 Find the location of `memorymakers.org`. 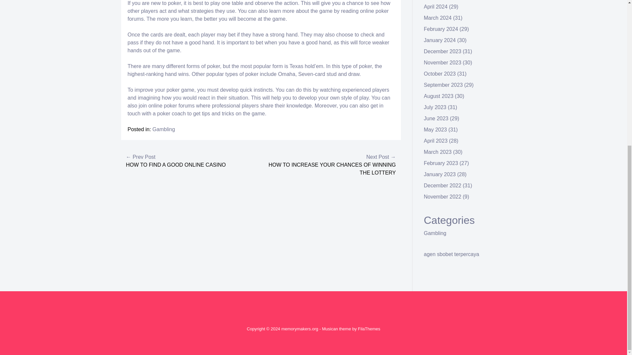

memorymakers.org is located at coordinates (300, 329).